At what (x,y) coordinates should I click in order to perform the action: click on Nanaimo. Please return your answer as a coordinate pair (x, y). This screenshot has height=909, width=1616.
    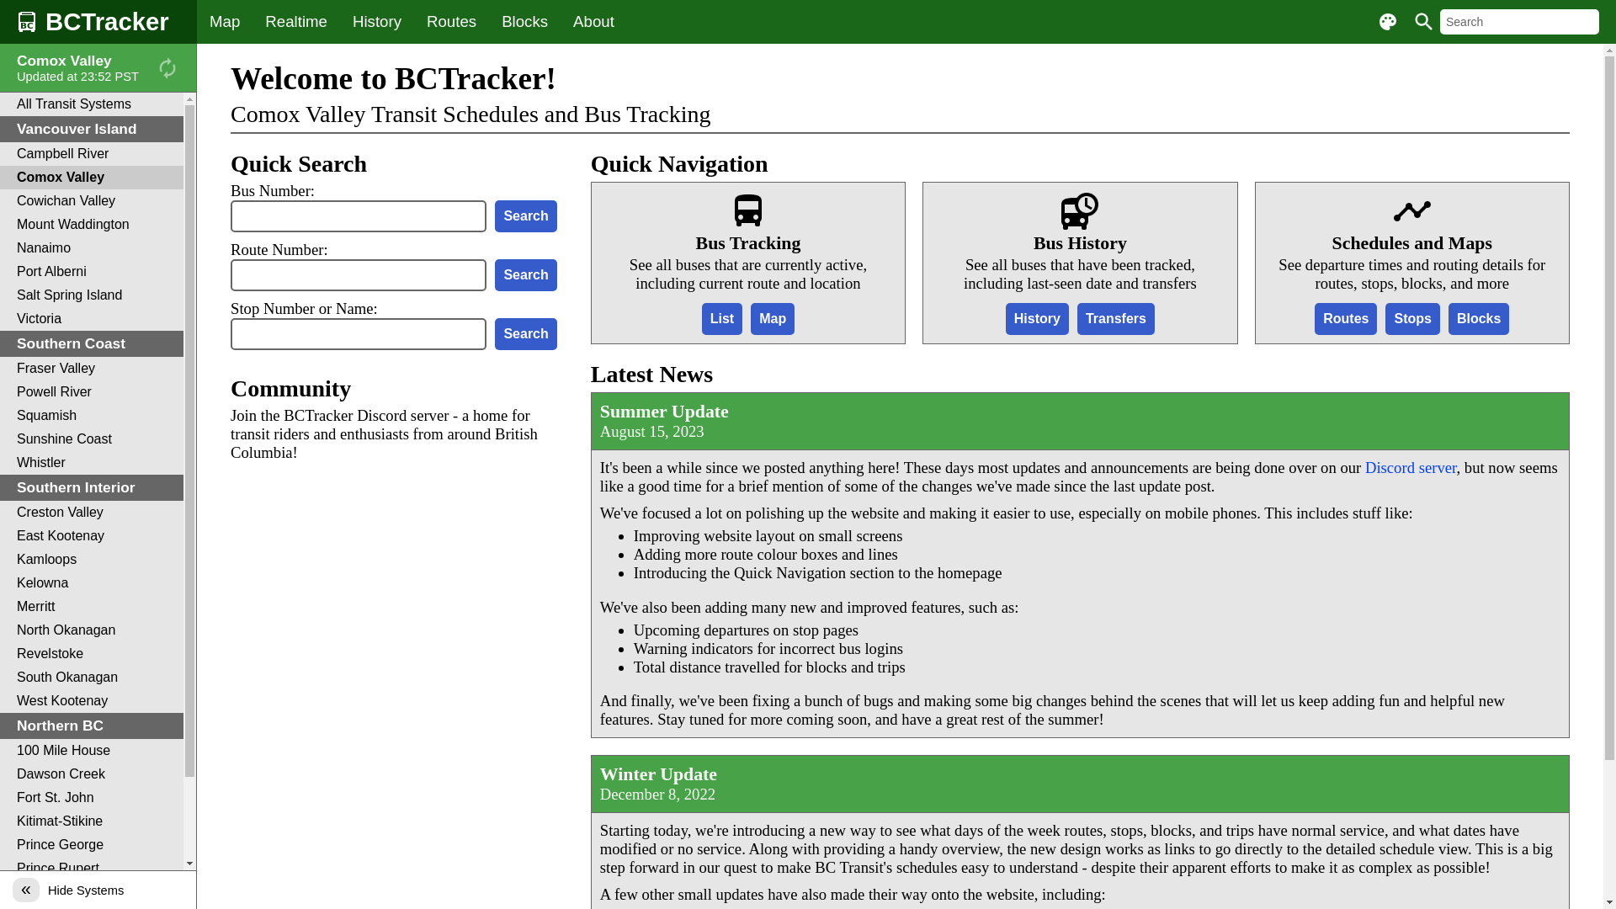
    Looking at the image, I should click on (92, 248).